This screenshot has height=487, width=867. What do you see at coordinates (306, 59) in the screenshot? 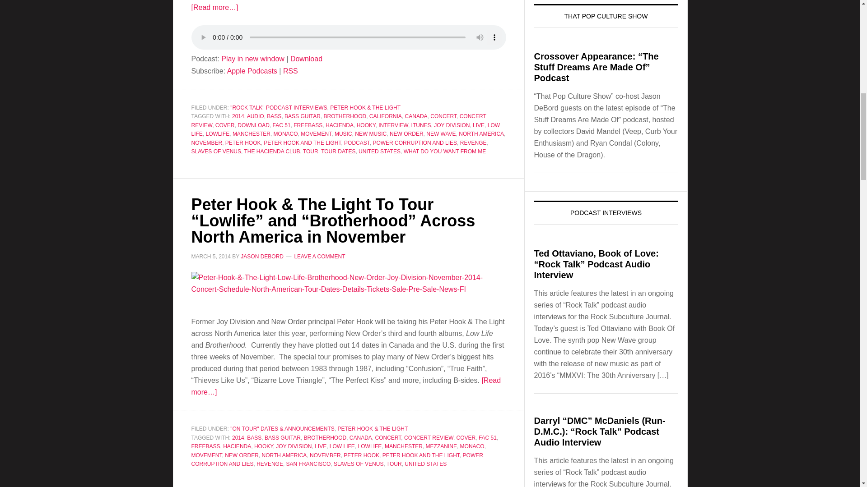
I see `Download` at bounding box center [306, 59].